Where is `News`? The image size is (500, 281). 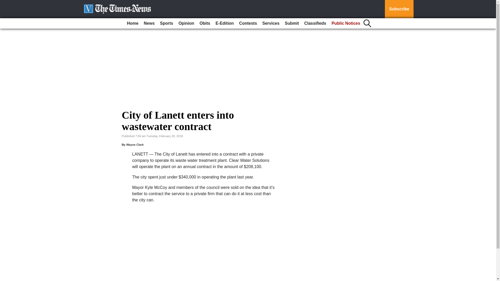 News is located at coordinates (149, 23).